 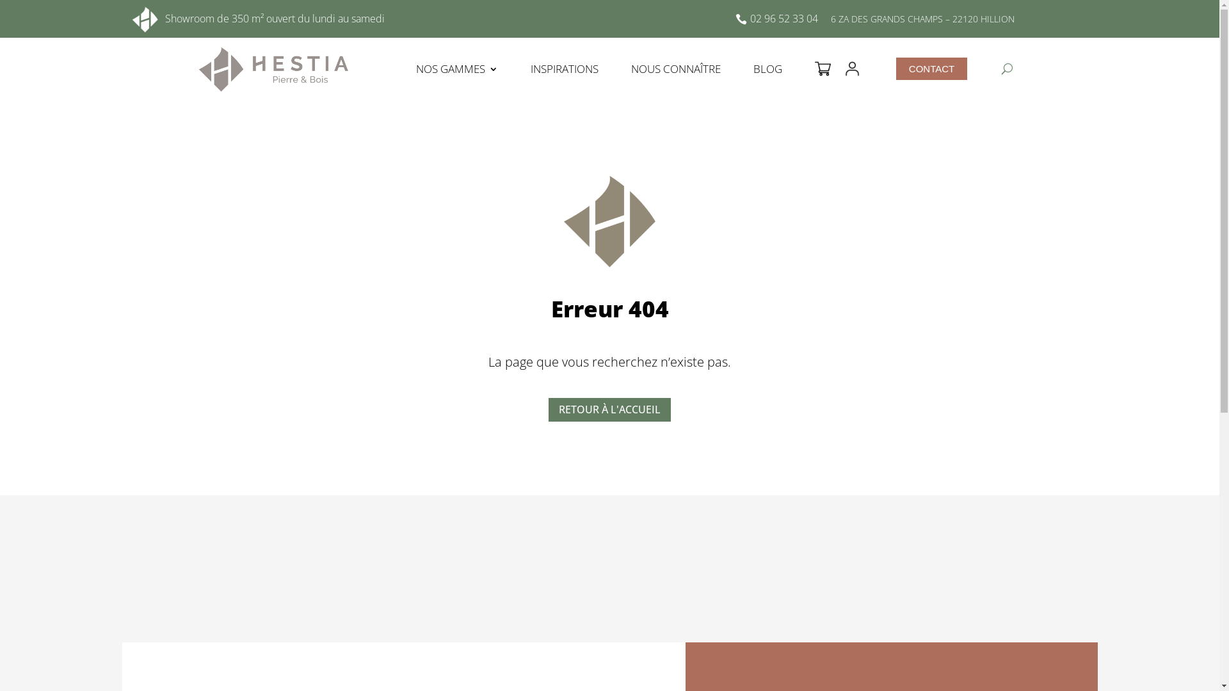 What do you see at coordinates (768, 69) in the screenshot?
I see `BLOG` at bounding box center [768, 69].